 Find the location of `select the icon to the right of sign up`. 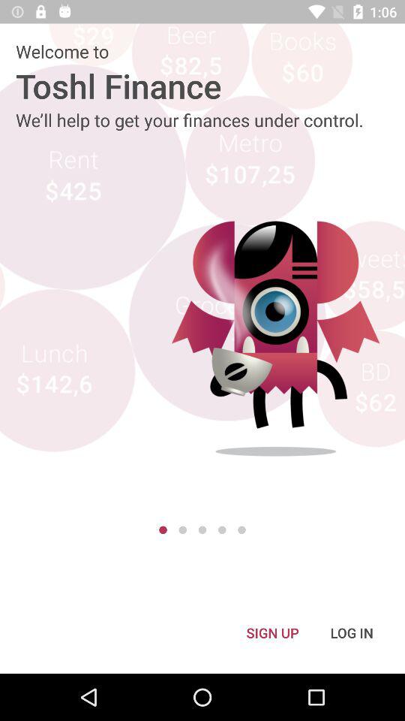

select the icon to the right of sign up is located at coordinates (352, 632).